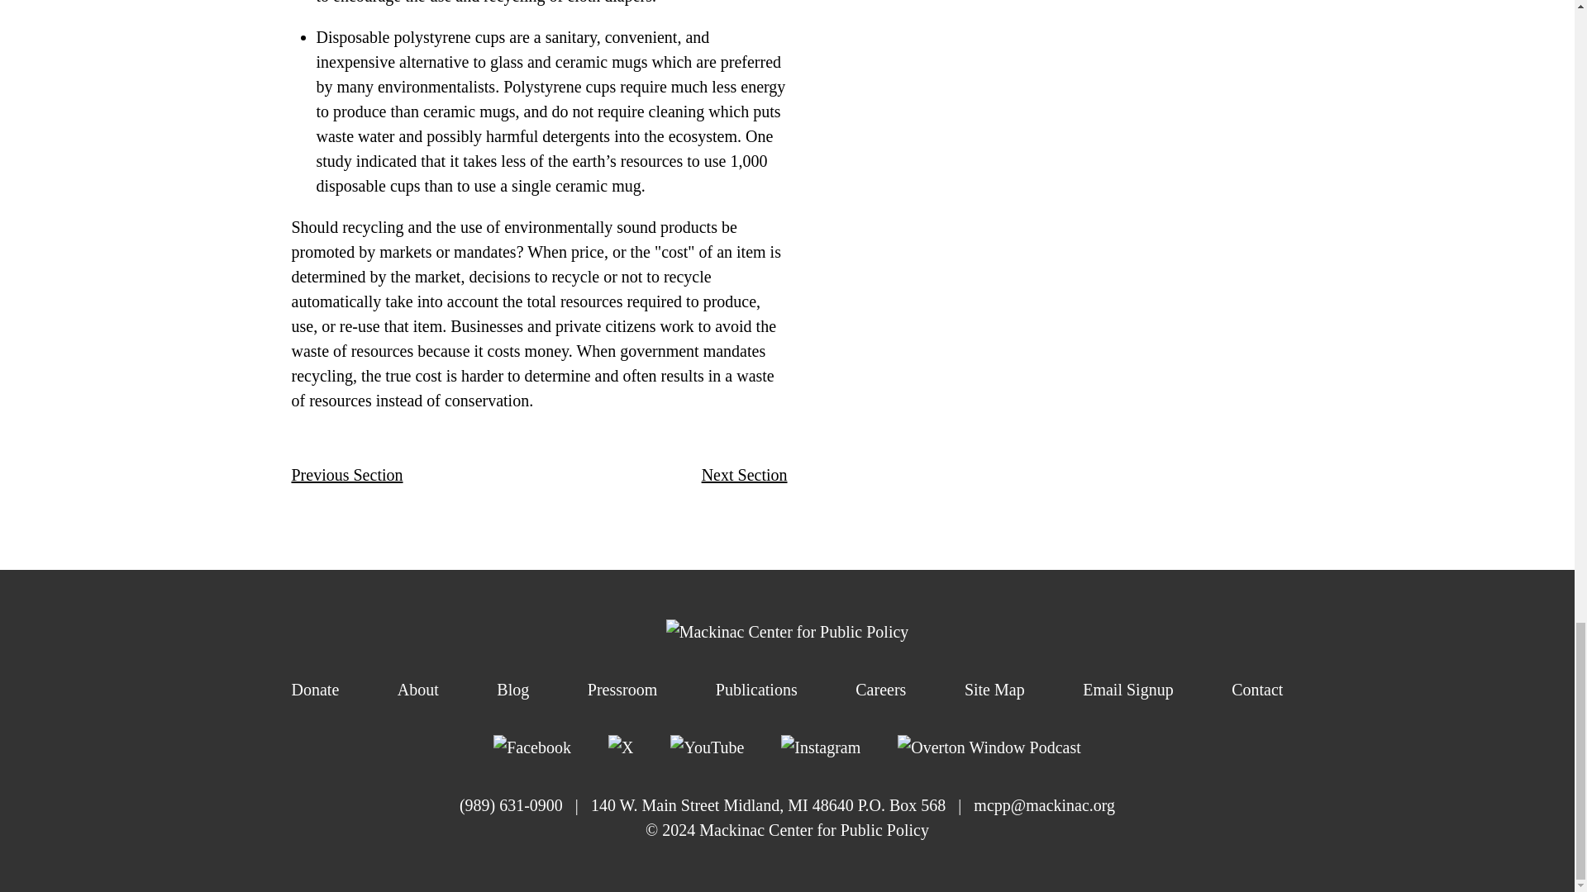 The height and width of the screenshot is (892, 1587). What do you see at coordinates (512, 689) in the screenshot?
I see `Blog` at bounding box center [512, 689].